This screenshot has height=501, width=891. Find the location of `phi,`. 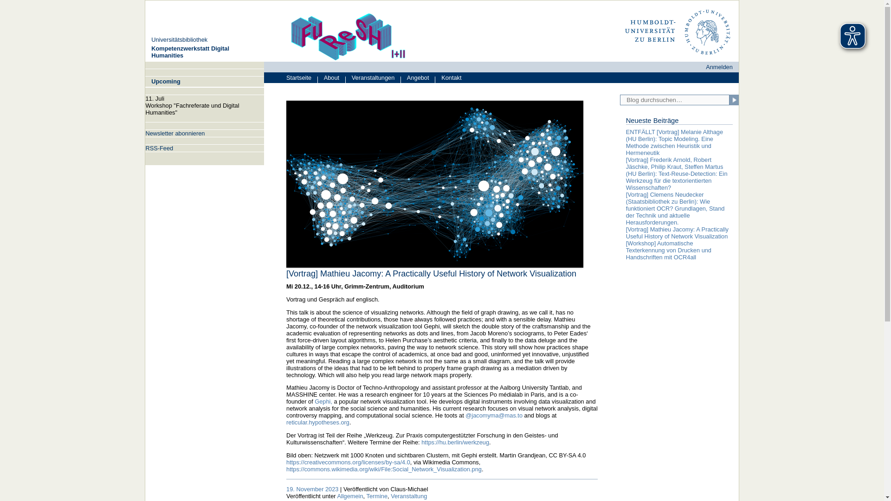

phi, is located at coordinates (328, 401).